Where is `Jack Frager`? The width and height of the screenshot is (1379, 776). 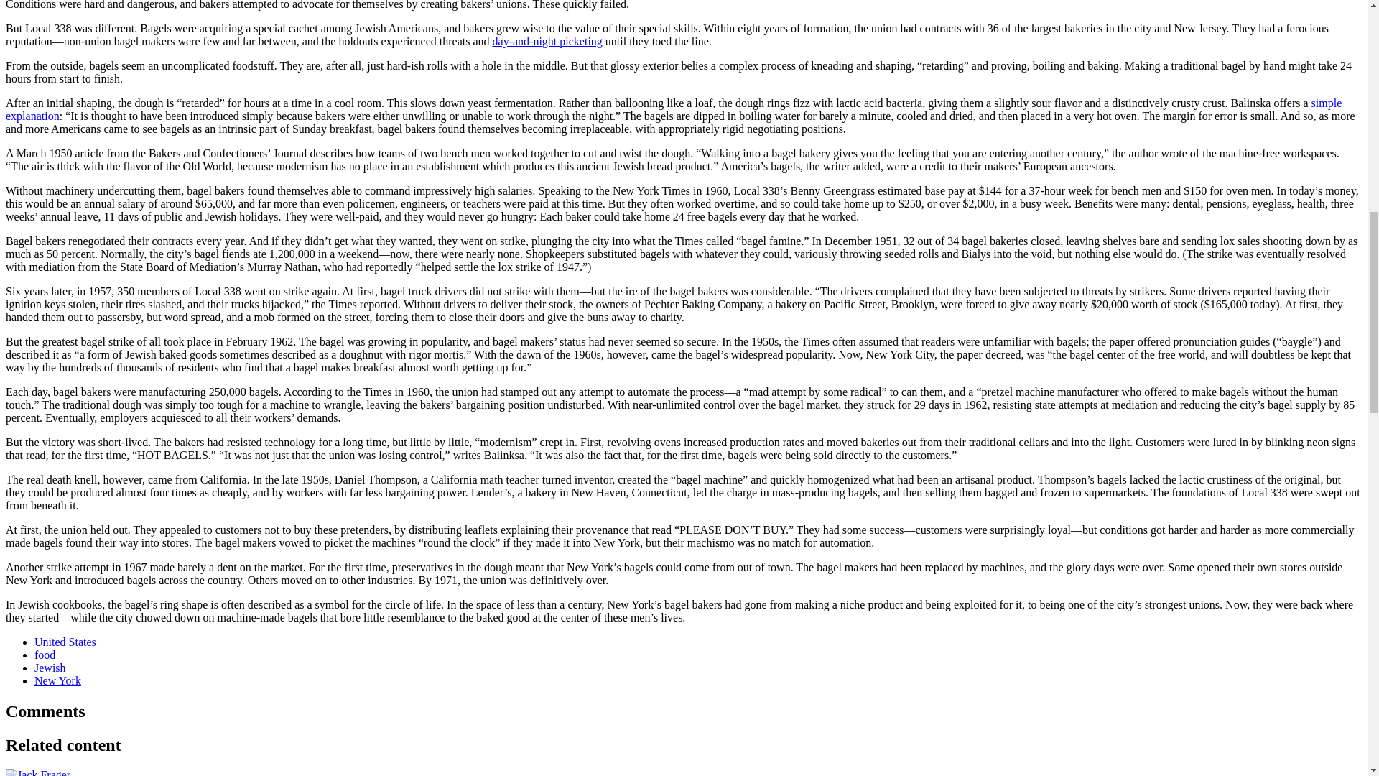 Jack Frager is located at coordinates (37, 772).